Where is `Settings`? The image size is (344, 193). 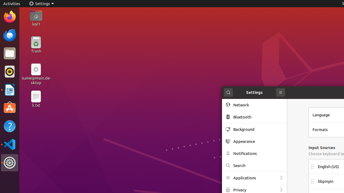
Settings is located at coordinates (10, 163).